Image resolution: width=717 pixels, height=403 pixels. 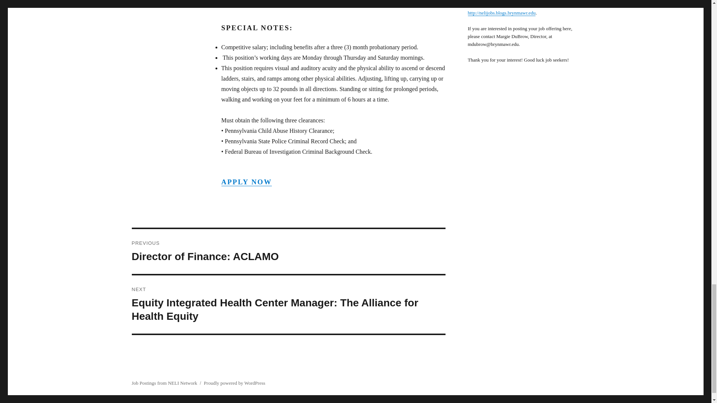 I want to click on APPLY NOW, so click(x=246, y=182).